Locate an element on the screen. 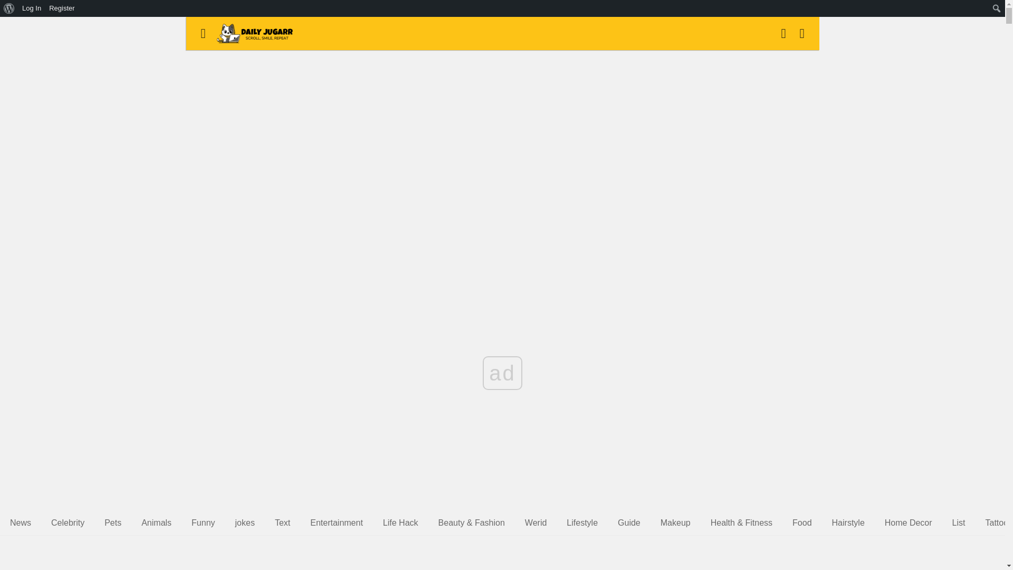 The image size is (1013, 570). Lifestyle is located at coordinates (582, 522).